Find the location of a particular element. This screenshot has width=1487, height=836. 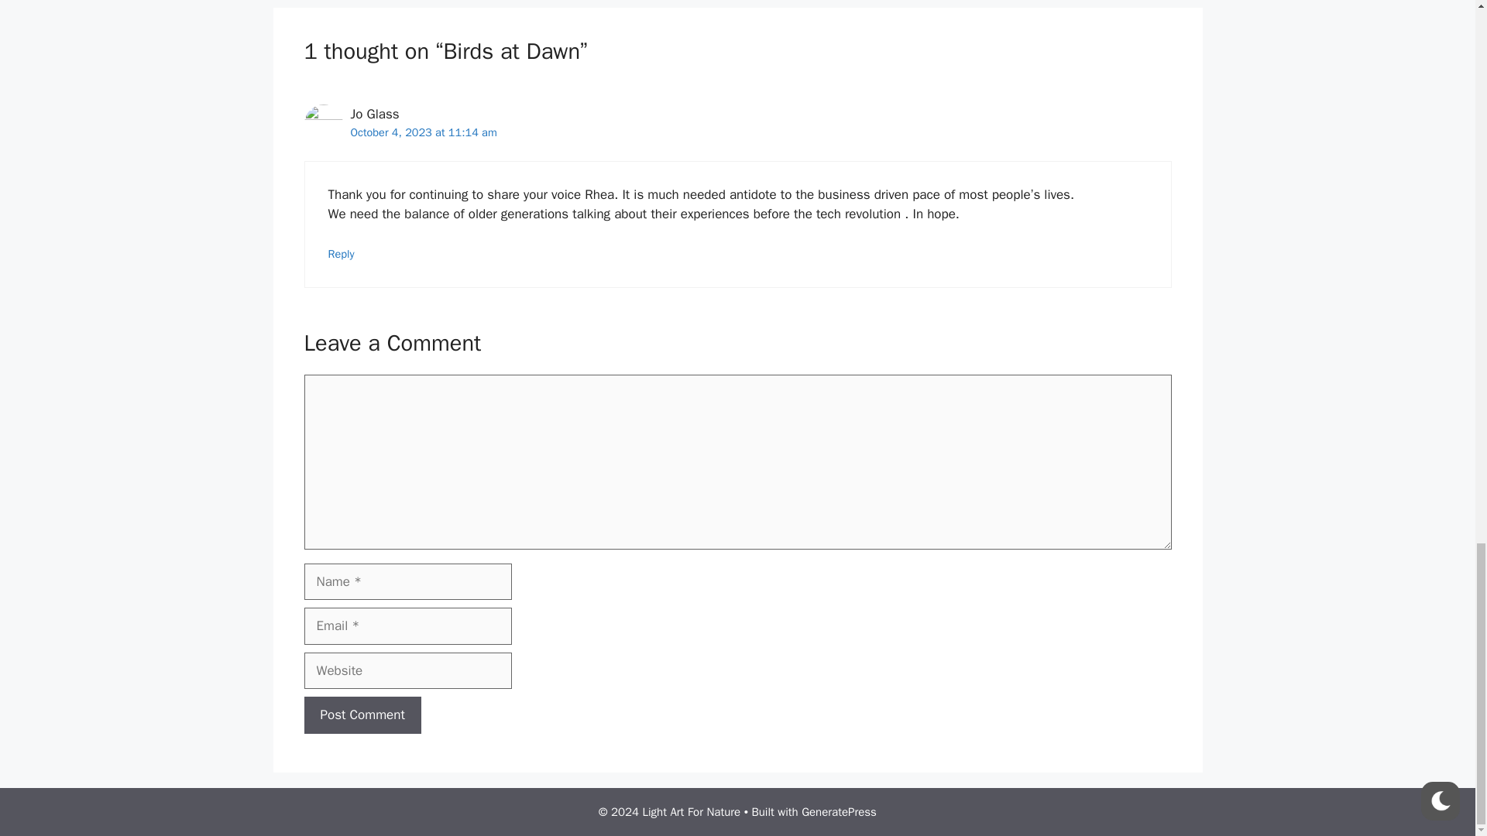

GeneratePress is located at coordinates (839, 812).